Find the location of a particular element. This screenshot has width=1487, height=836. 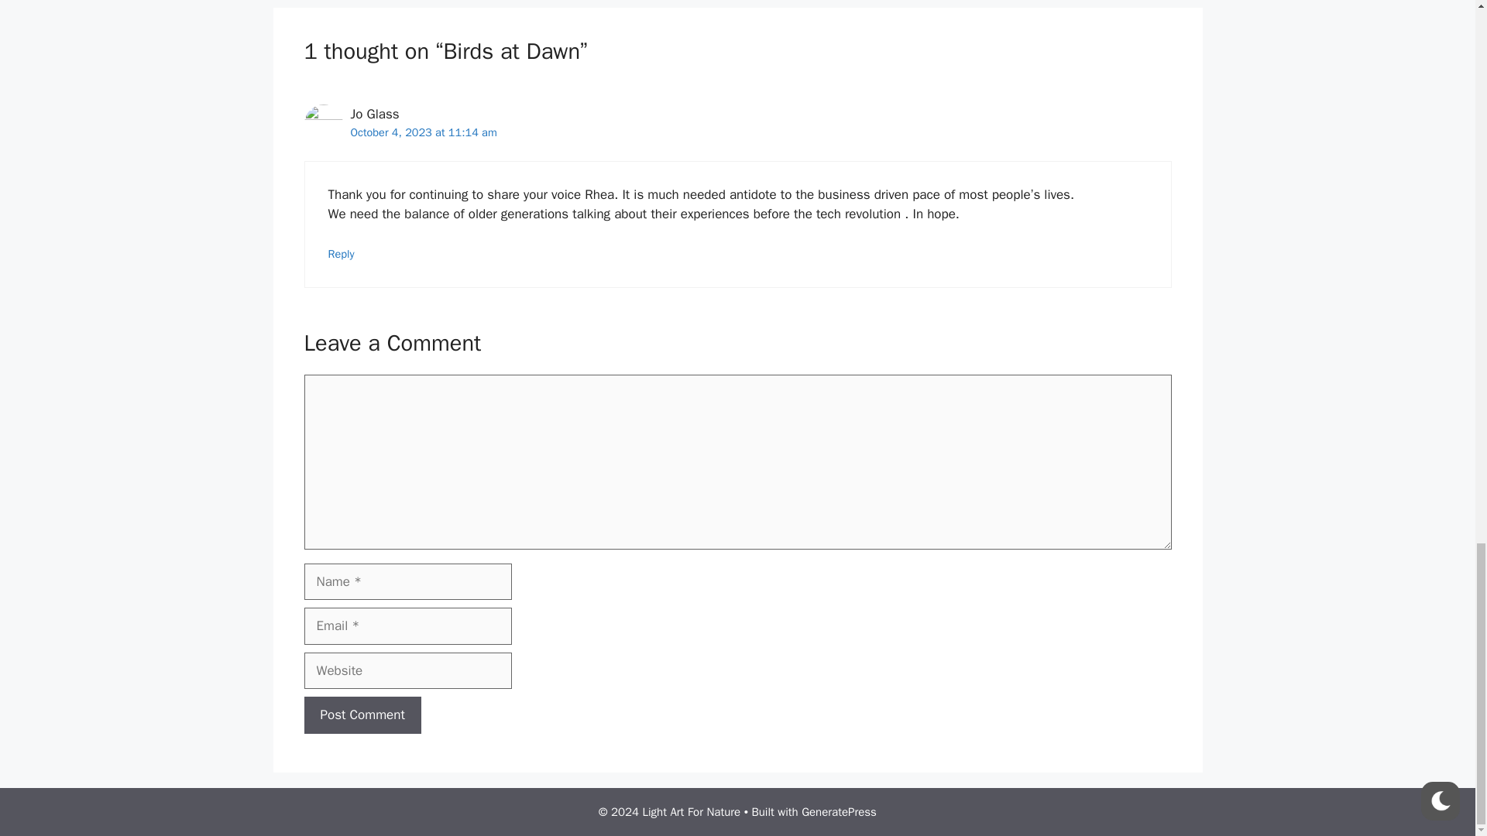

GeneratePress is located at coordinates (839, 812).